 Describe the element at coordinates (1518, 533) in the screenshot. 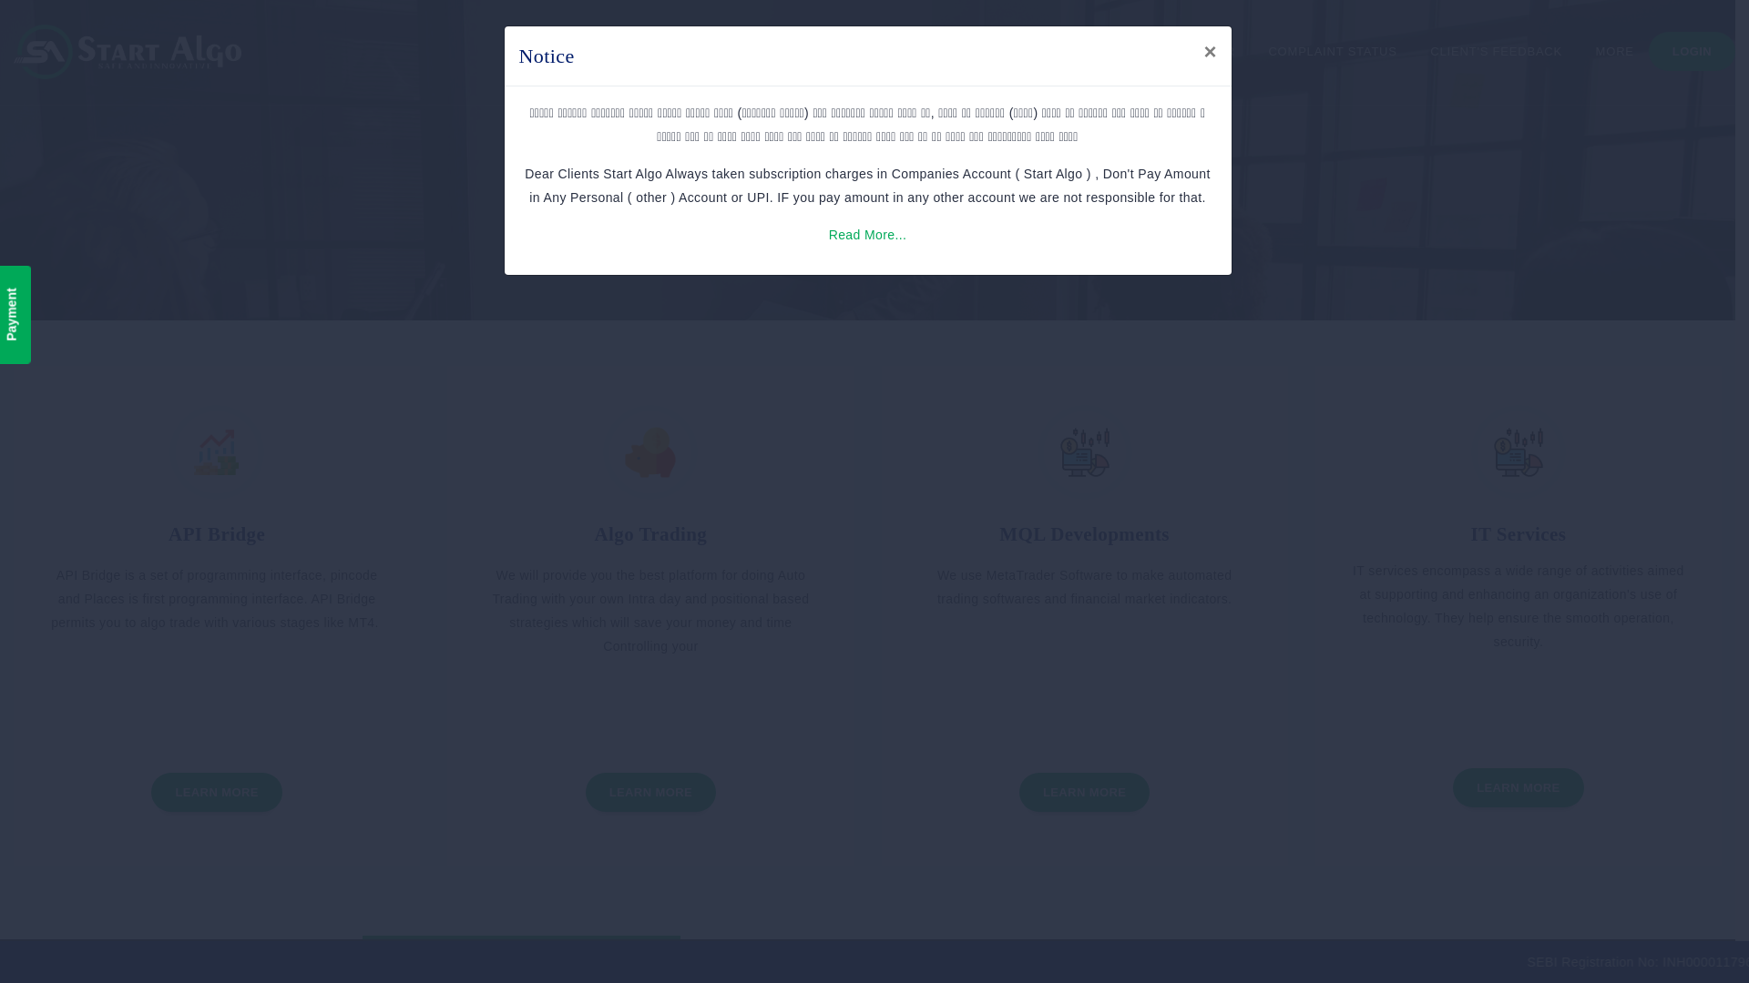

I see `IT Services` at that location.